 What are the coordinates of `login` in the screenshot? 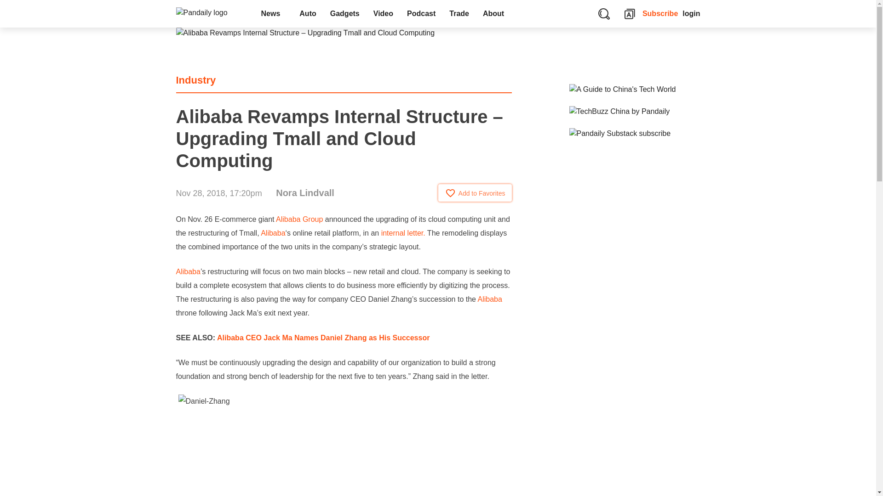 It's located at (691, 14).